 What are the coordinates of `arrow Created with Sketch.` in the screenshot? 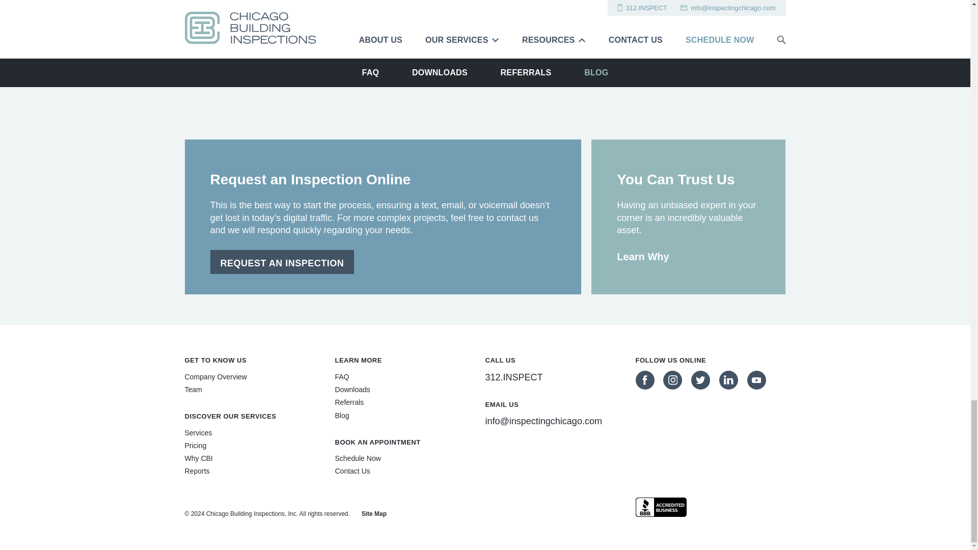 It's located at (651, 54).